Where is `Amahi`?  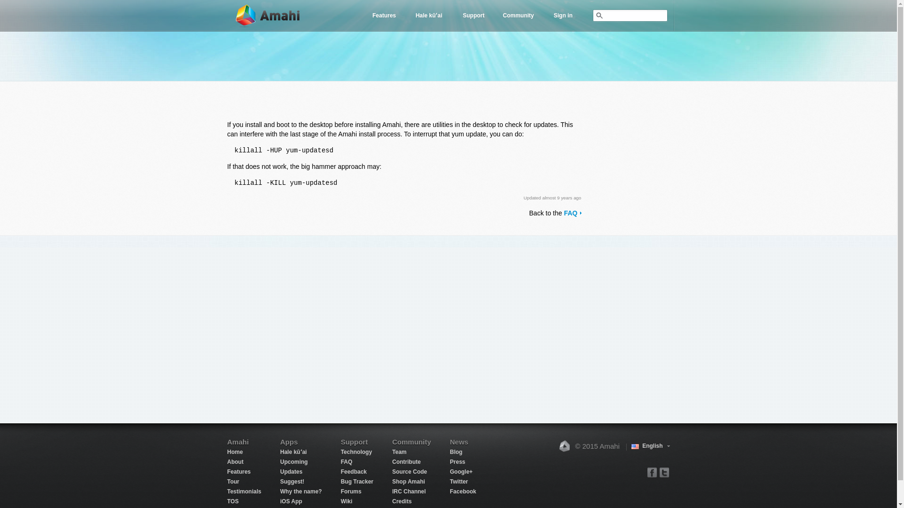
Amahi is located at coordinates (267, 16).